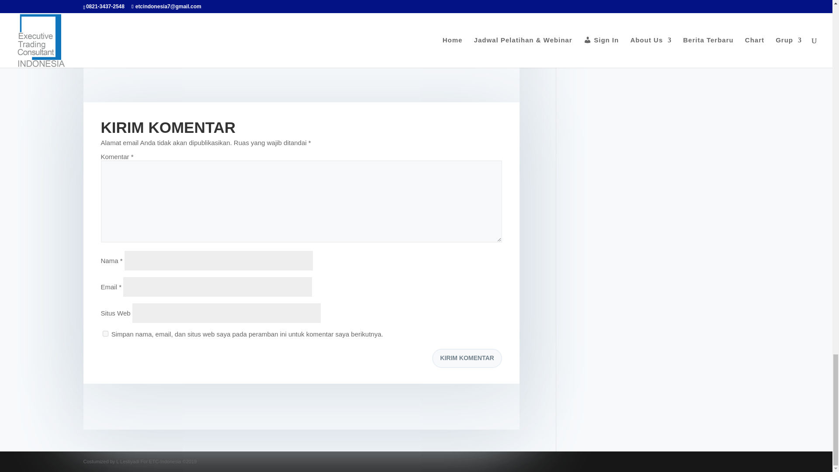 The image size is (839, 472). What do you see at coordinates (149, 9) in the screenshot?
I see `linkedin` at bounding box center [149, 9].